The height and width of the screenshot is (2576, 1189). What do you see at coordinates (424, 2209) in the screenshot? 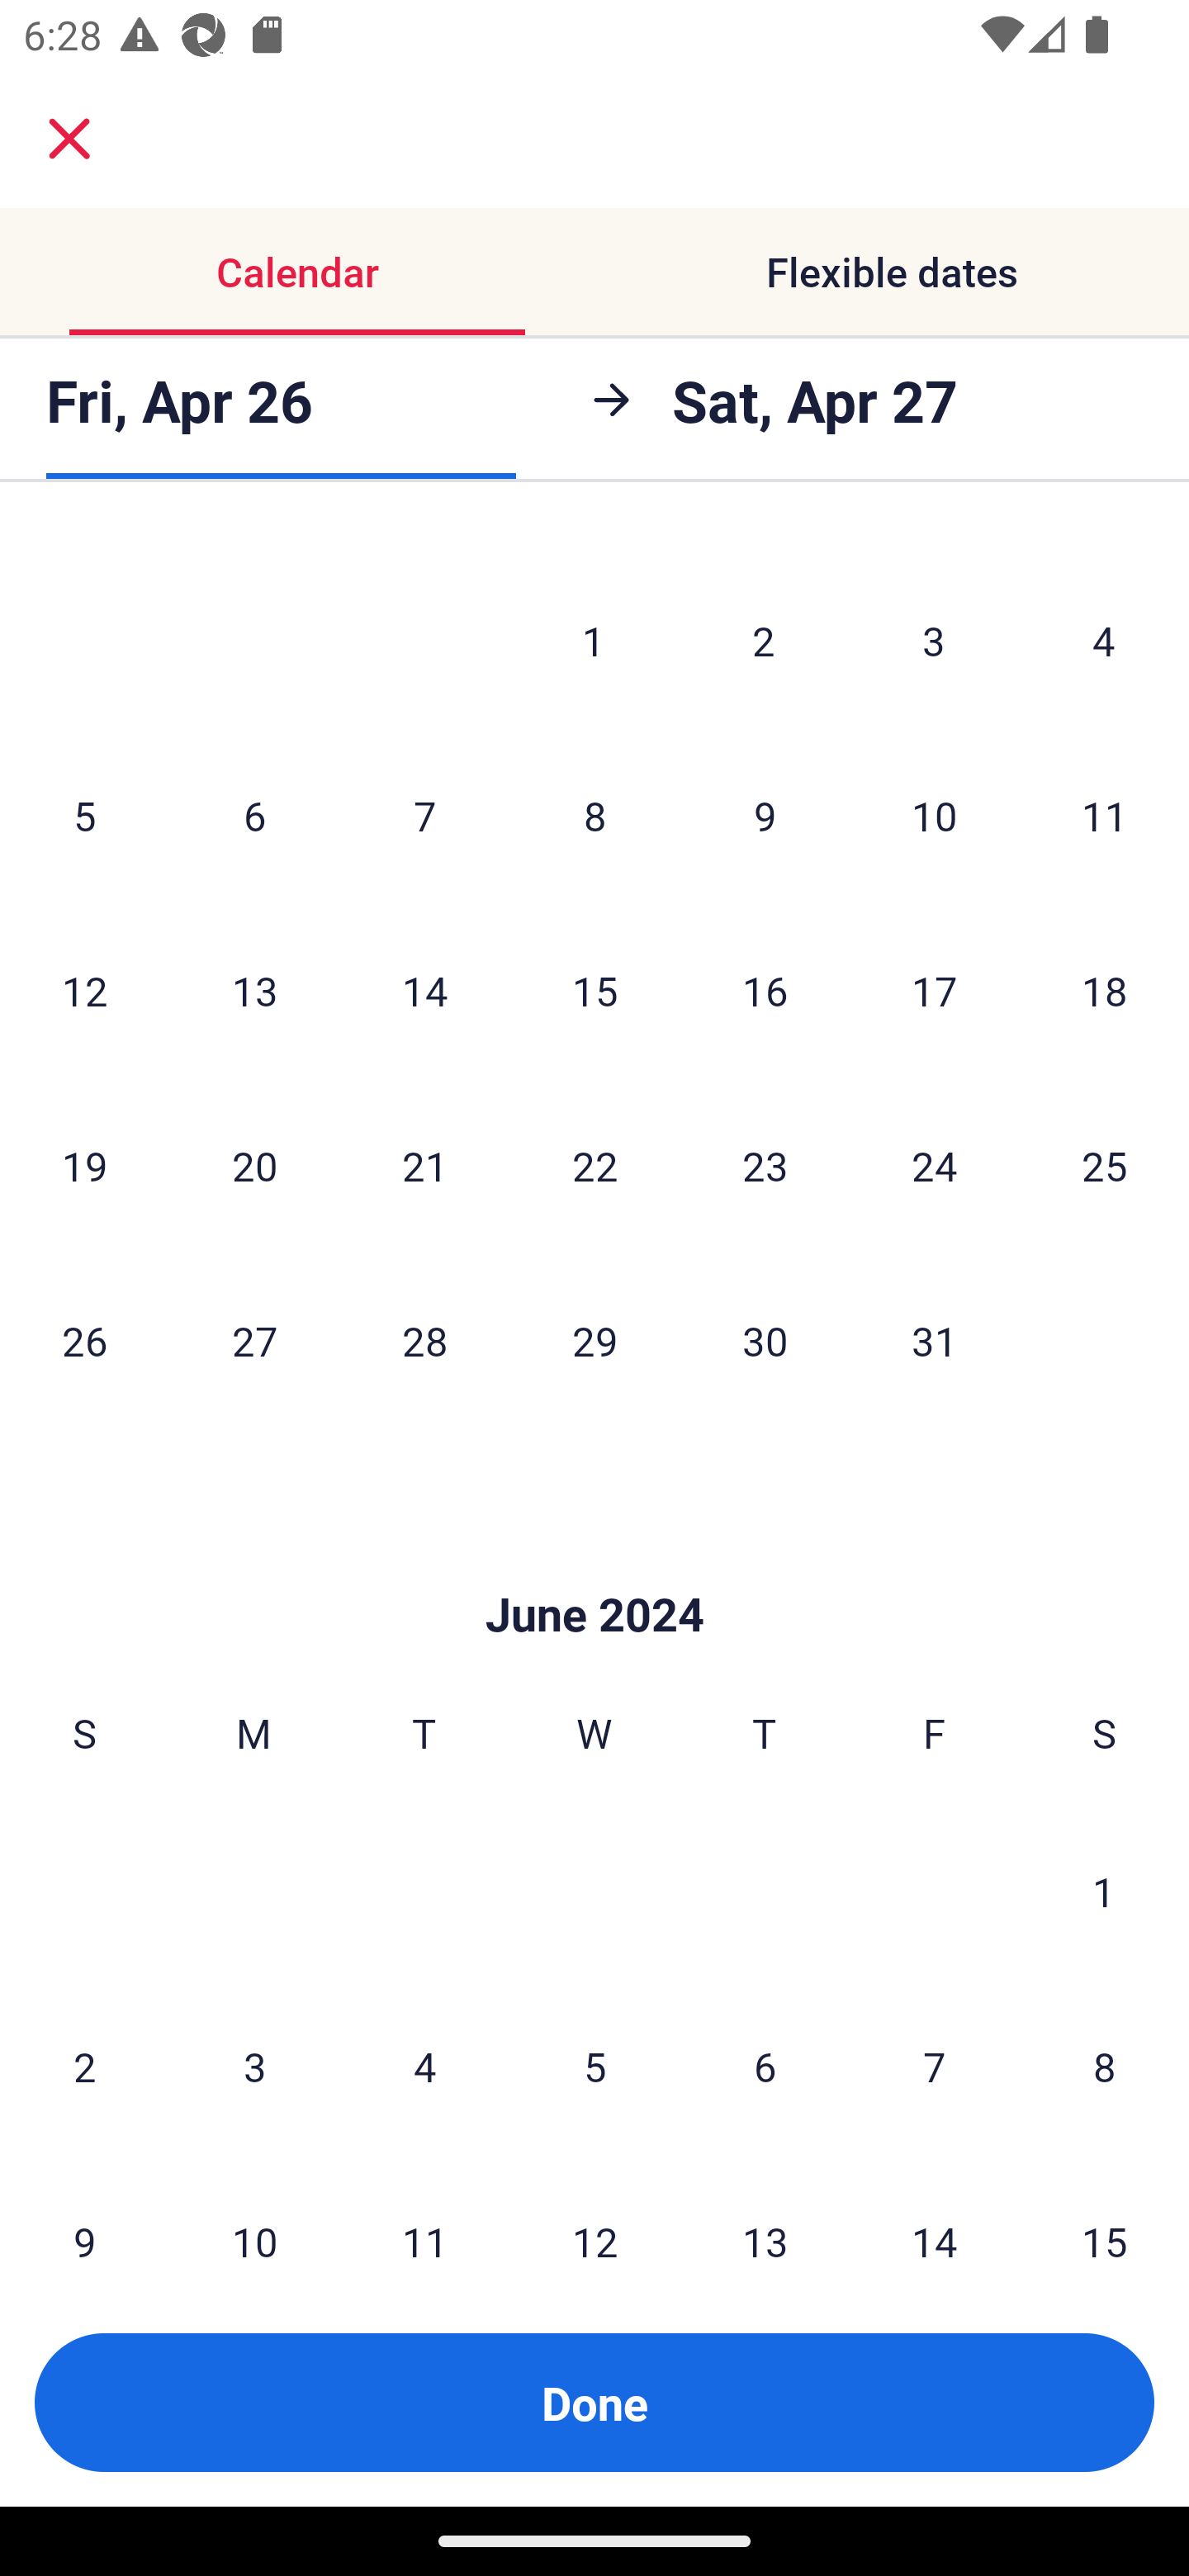
I see `11 Tuesday, June 11, 2024` at bounding box center [424, 2209].